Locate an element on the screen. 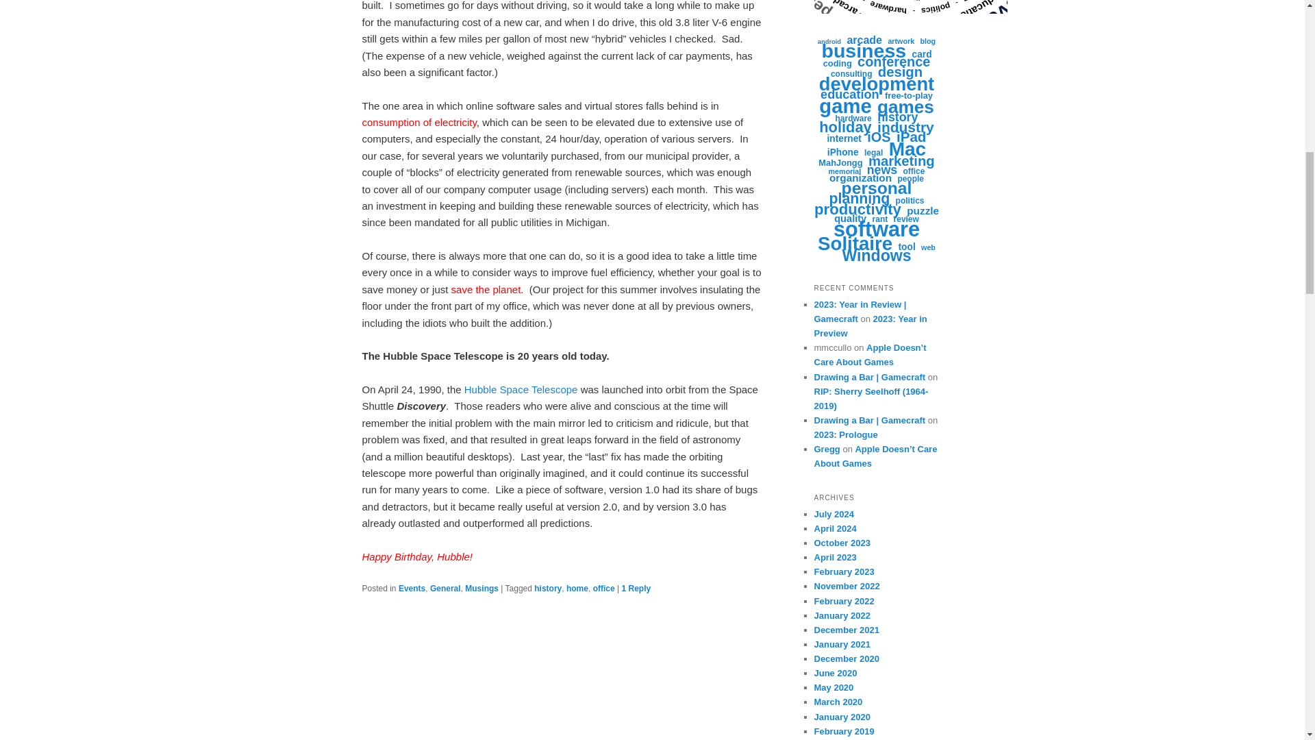 The height and width of the screenshot is (740, 1315). Hubble Space Telescope is located at coordinates (521, 389).